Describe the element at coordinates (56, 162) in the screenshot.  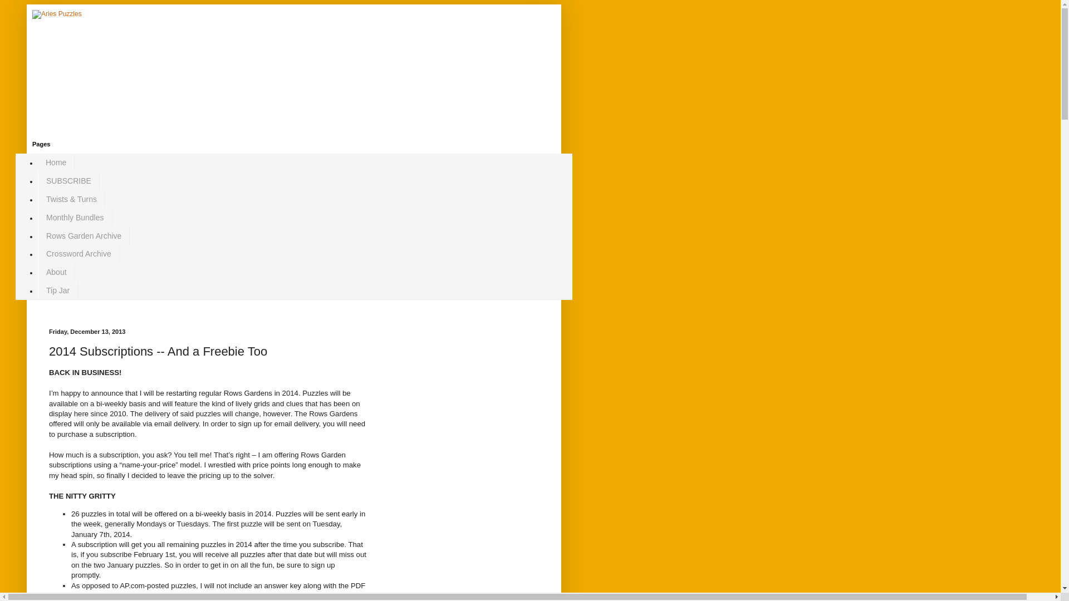
I see `Home` at that location.